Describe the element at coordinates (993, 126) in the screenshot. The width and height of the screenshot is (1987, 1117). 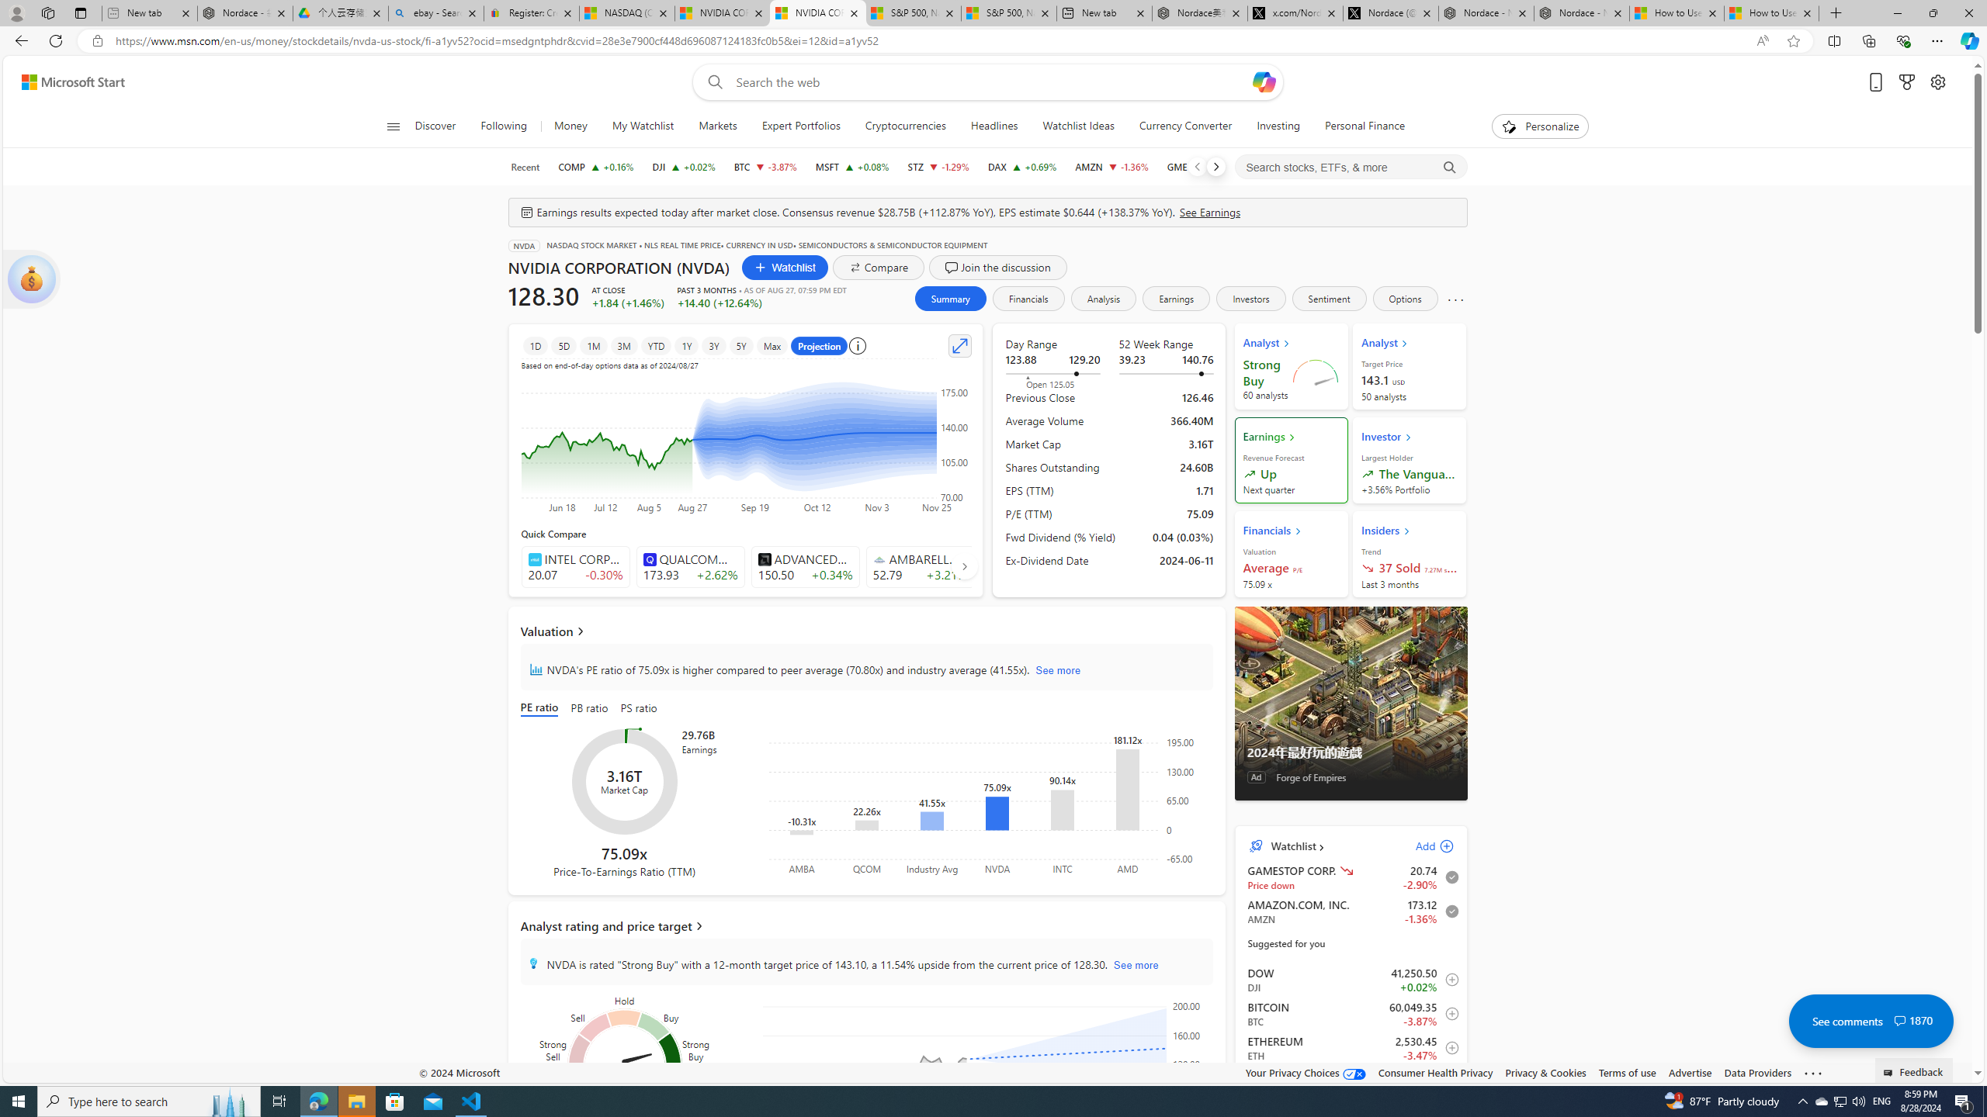
I see `Headlines` at that location.